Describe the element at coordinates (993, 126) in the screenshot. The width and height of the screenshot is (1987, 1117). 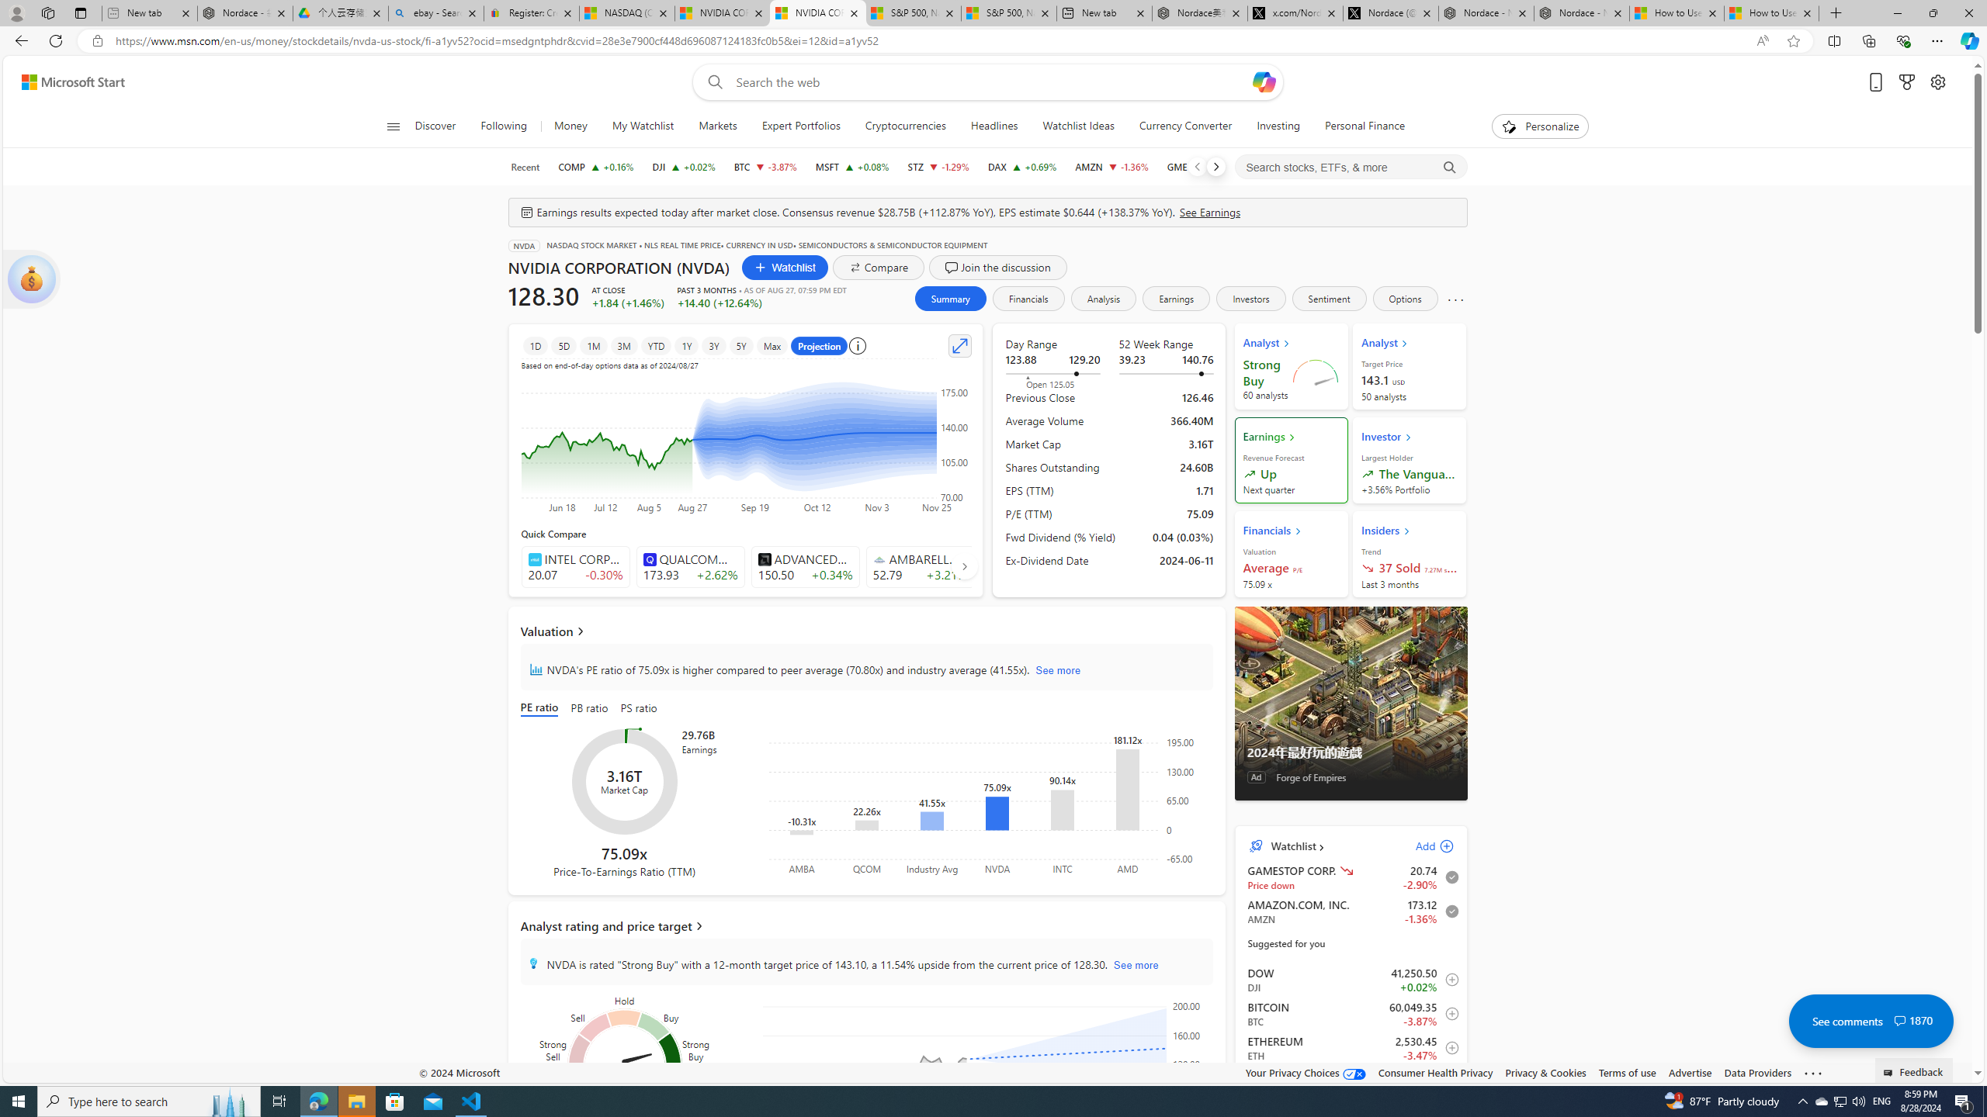
I see `Headlines` at that location.